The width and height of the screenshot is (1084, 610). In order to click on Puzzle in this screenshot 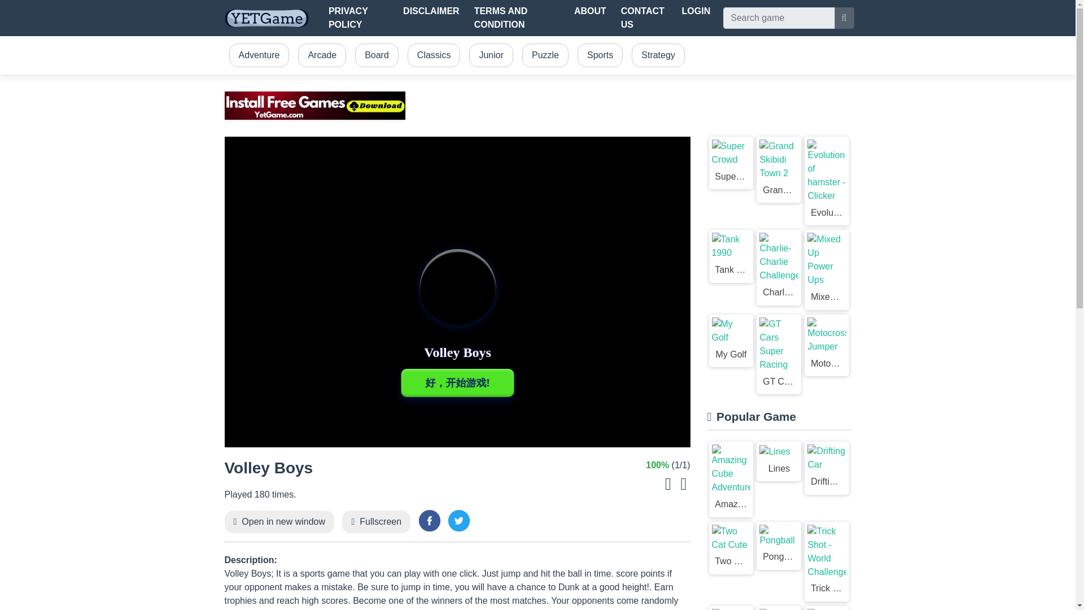, I will do `click(545, 55)`.